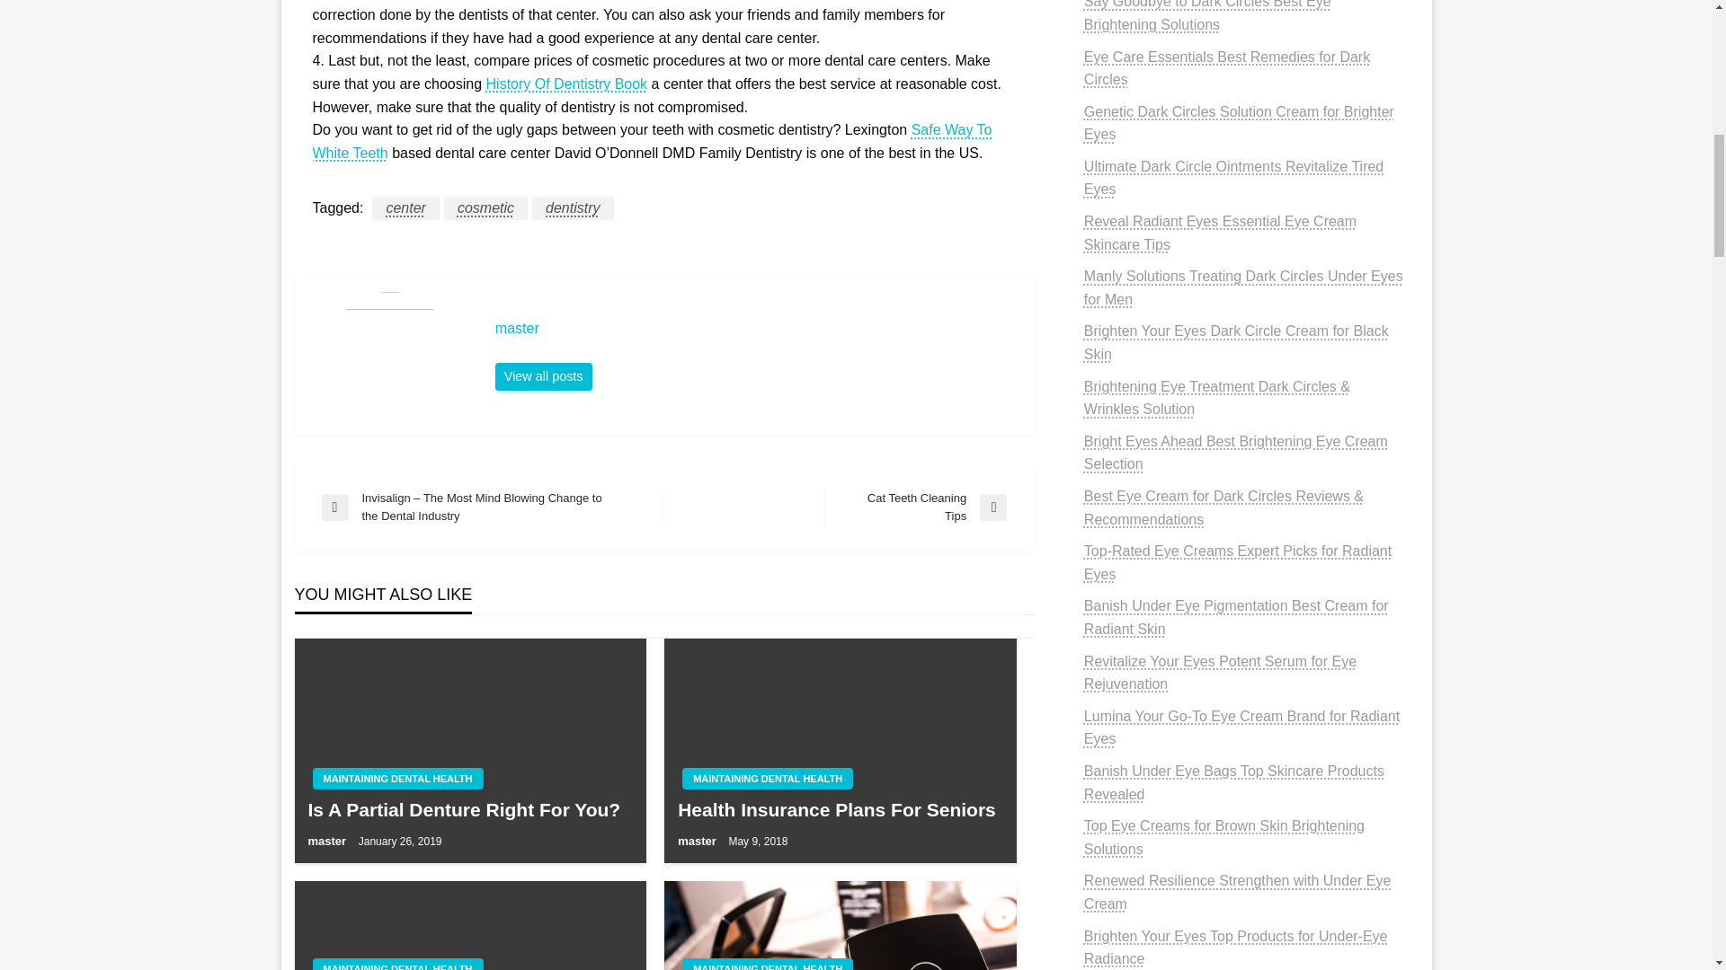 The width and height of the screenshot is (1726, 970). Describe the element at coordinates (397, 779) in the screenshot. I see `master` at that location.